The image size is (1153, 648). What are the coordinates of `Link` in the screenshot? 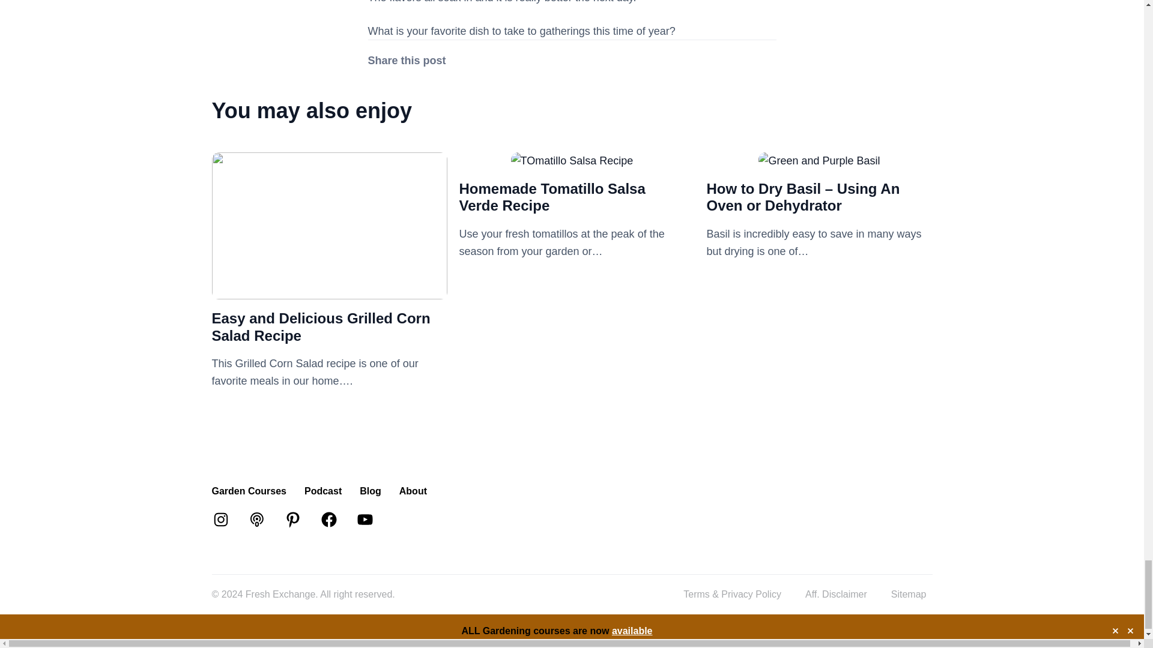 It's located at (256, 520).